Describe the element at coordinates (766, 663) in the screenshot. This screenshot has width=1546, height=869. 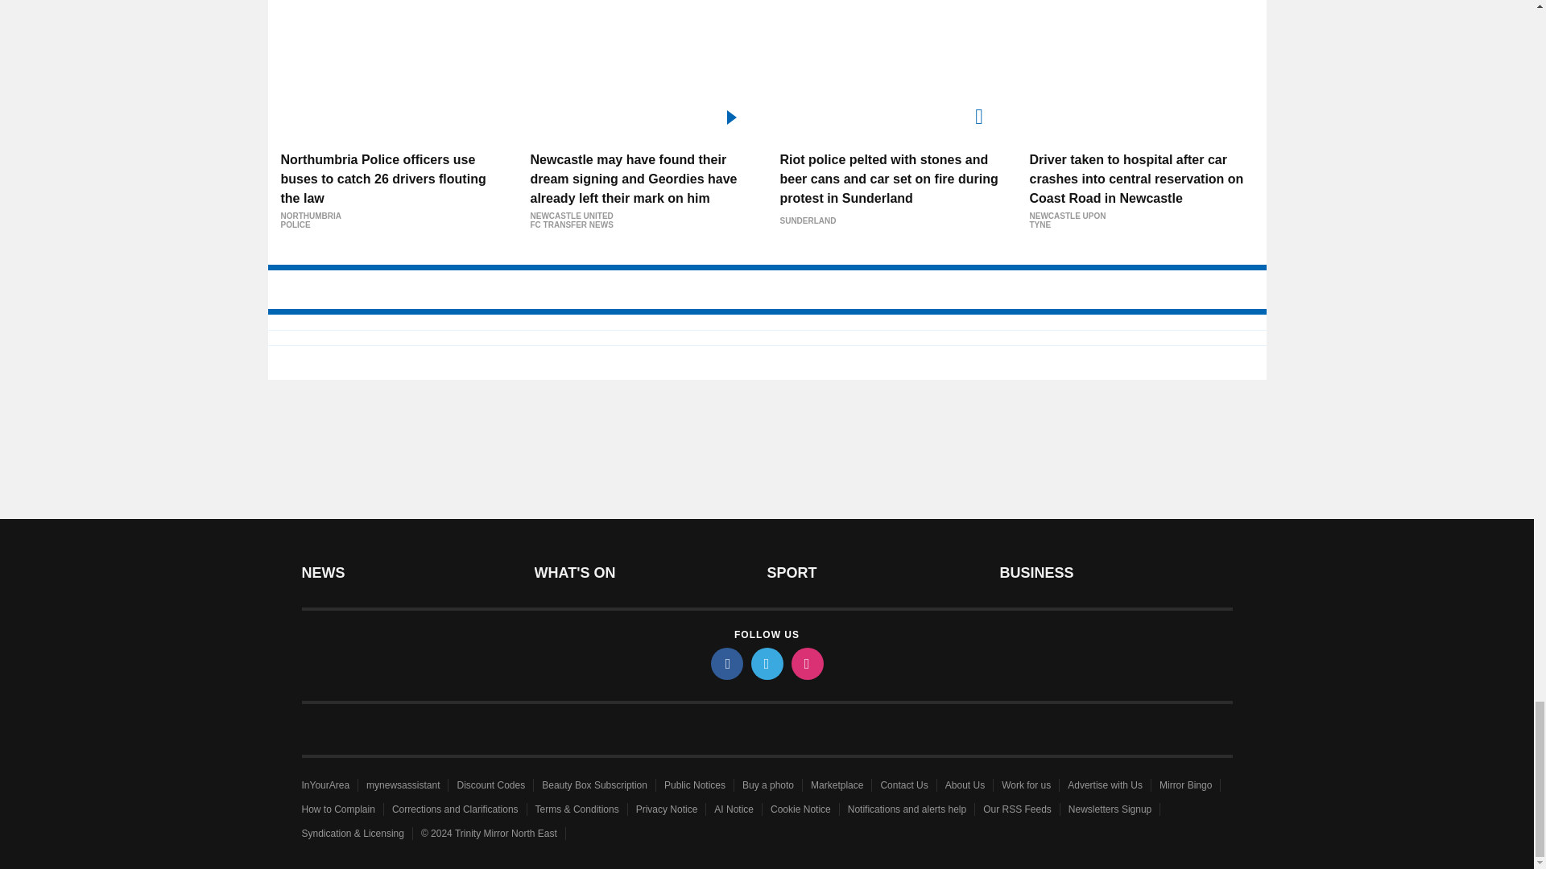
I see `twitter` at that location.